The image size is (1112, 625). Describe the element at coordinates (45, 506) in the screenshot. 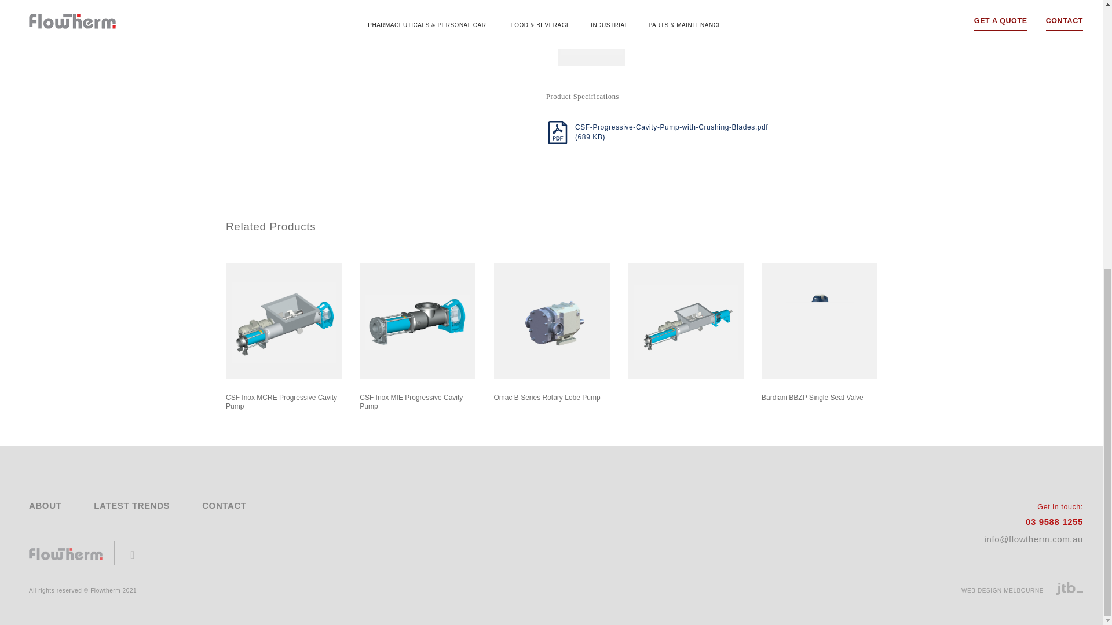

I see `ABOUT` at that location.